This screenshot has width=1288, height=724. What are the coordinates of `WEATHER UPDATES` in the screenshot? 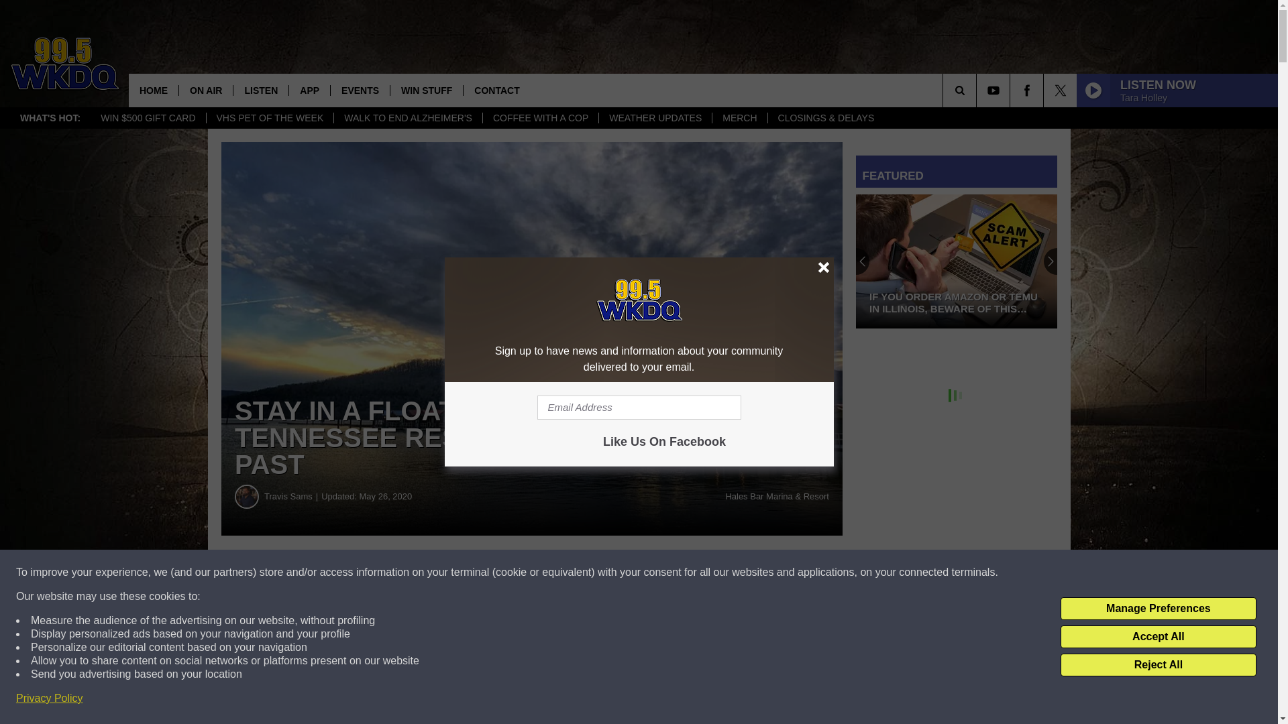 It's located at (655, 118).